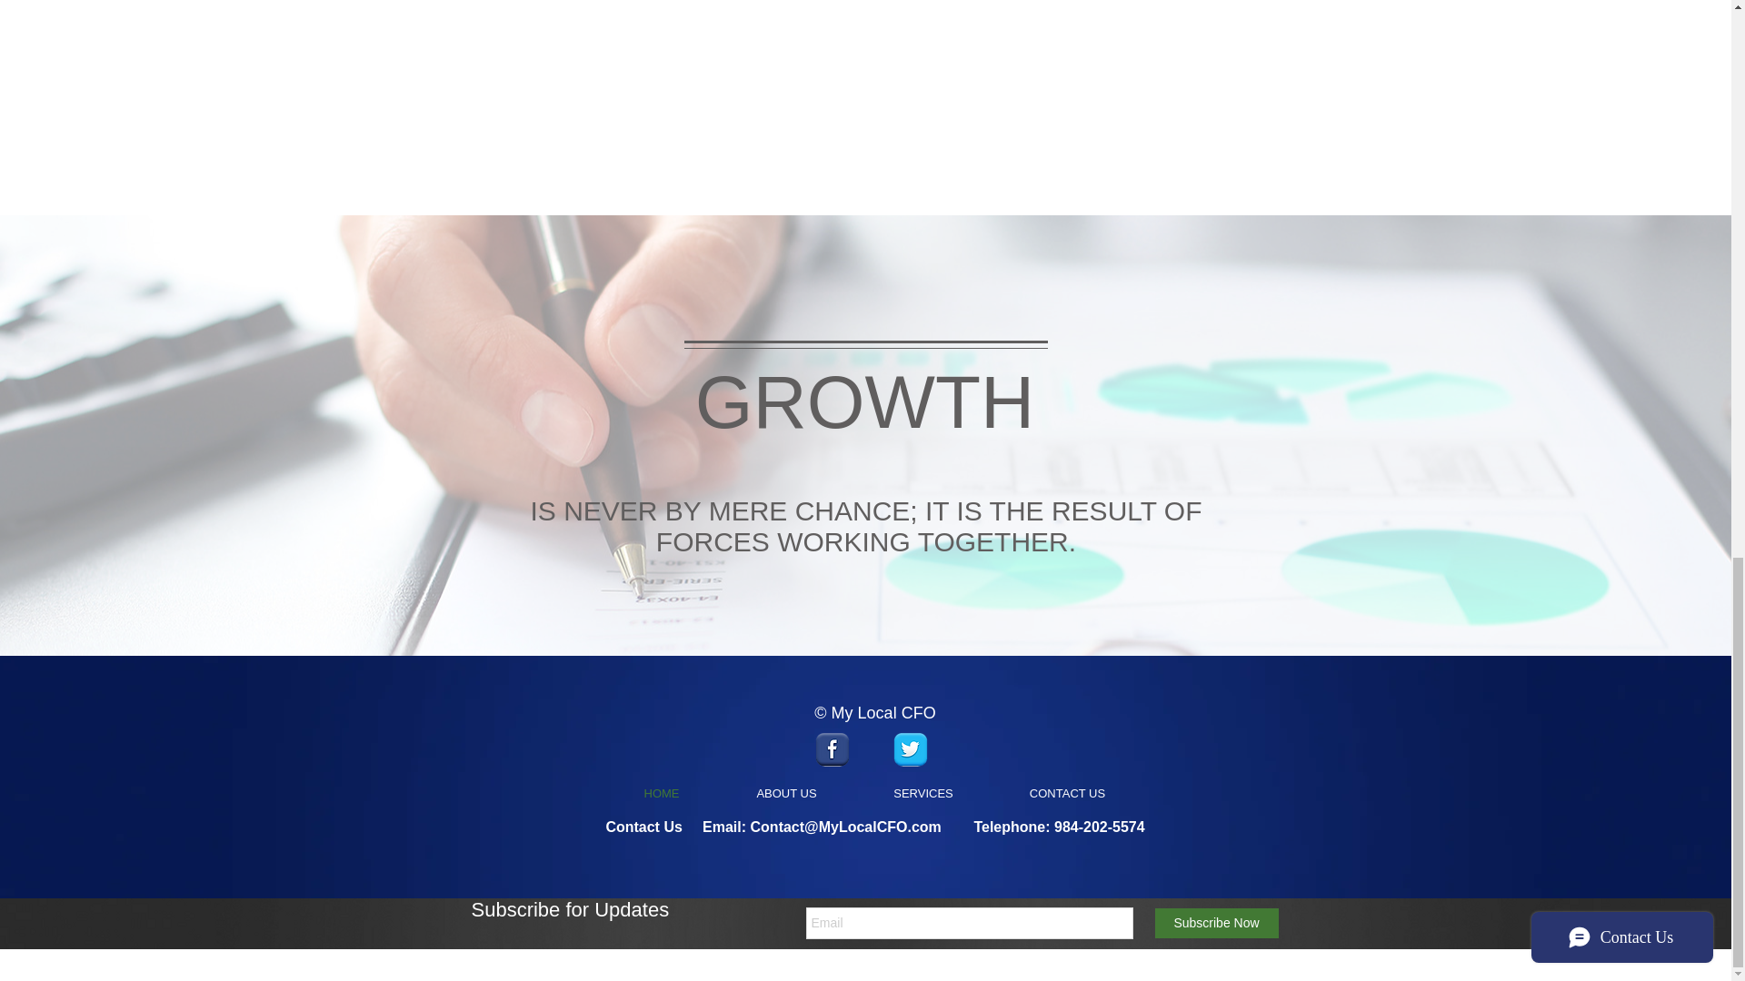 Image resolution: width=1745 pixels, height=981 pixels. Describe the element at coordinates (922, 794) in the screenshot. I see `SERVICES` at that location.